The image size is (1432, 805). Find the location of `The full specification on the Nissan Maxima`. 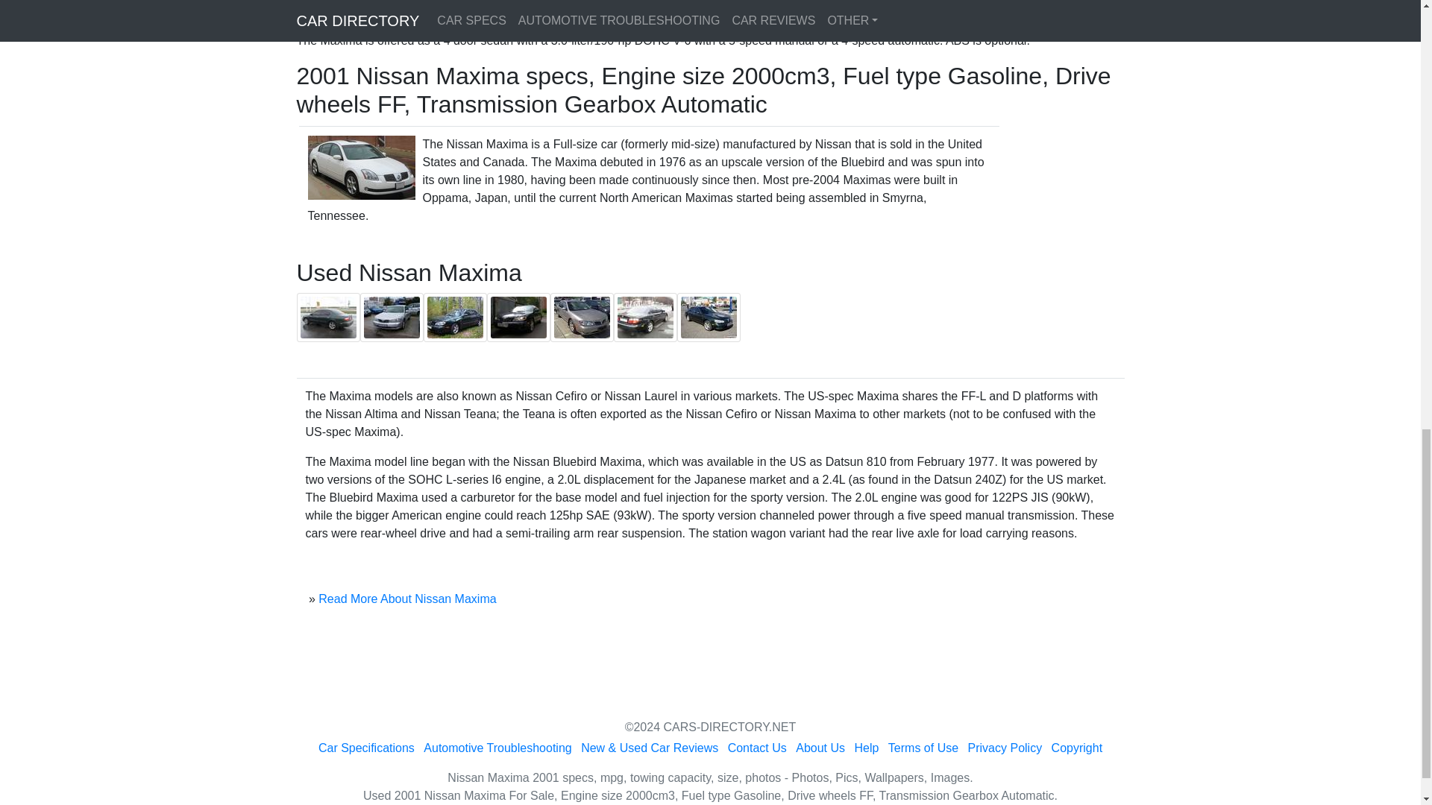

The full specification on the Nissan Maxima is located at coordinates (369, 2).